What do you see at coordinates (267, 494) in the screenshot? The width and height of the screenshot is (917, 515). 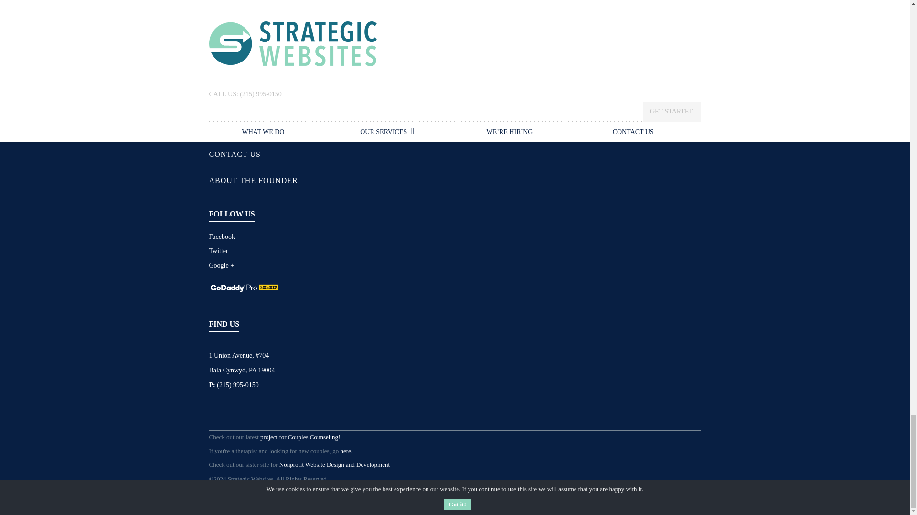 I see `Terms of Use` at bounding box center [267, 494].